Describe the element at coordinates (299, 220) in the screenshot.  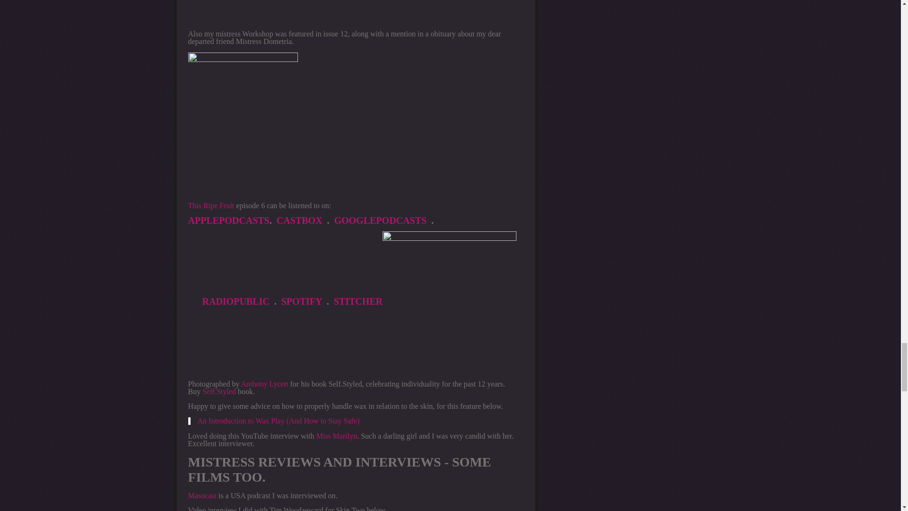
I see `CASTBOX` at that location.